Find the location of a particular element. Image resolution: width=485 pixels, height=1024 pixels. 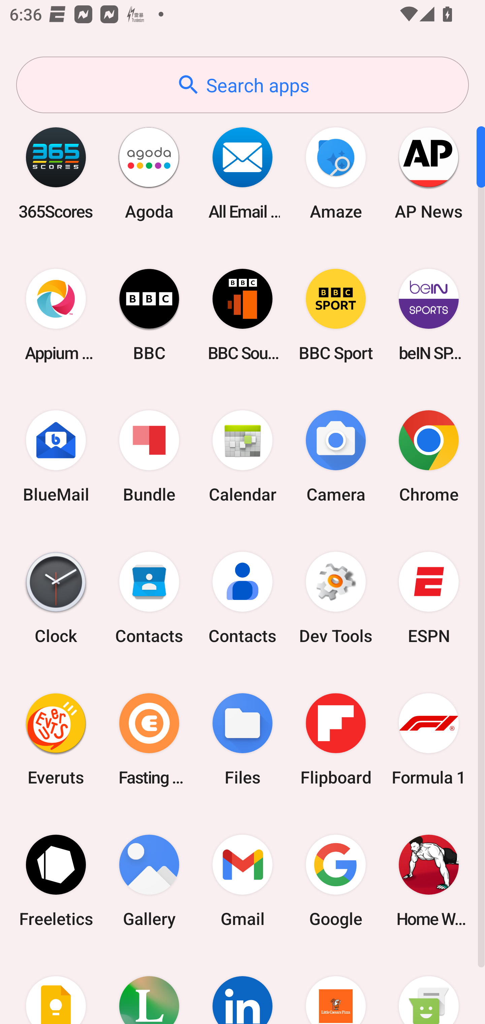

LinkedIn is located at coordinates (243, 988).